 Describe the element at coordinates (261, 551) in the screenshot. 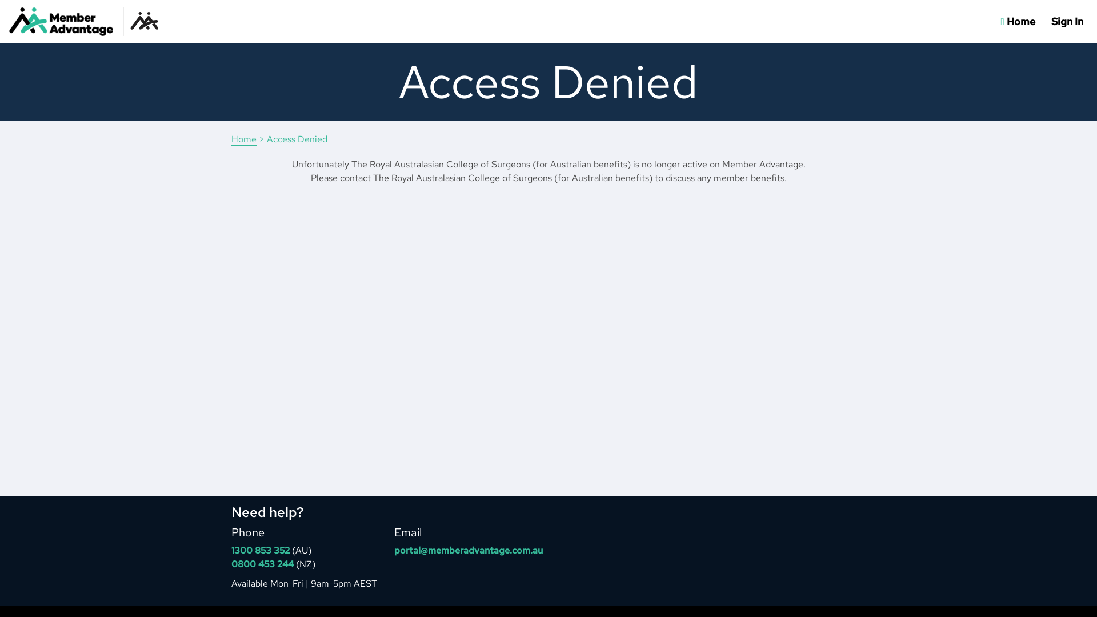

I see `1300 853 352` at that location.